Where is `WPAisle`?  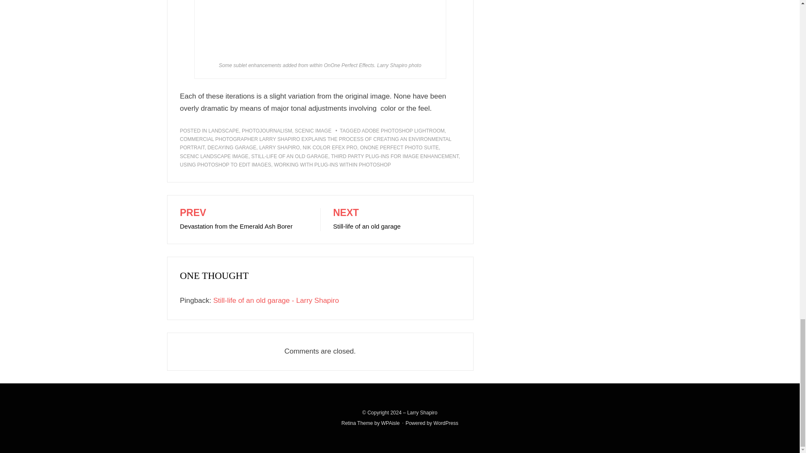 WPAisle is located at coordinates (395, 156).